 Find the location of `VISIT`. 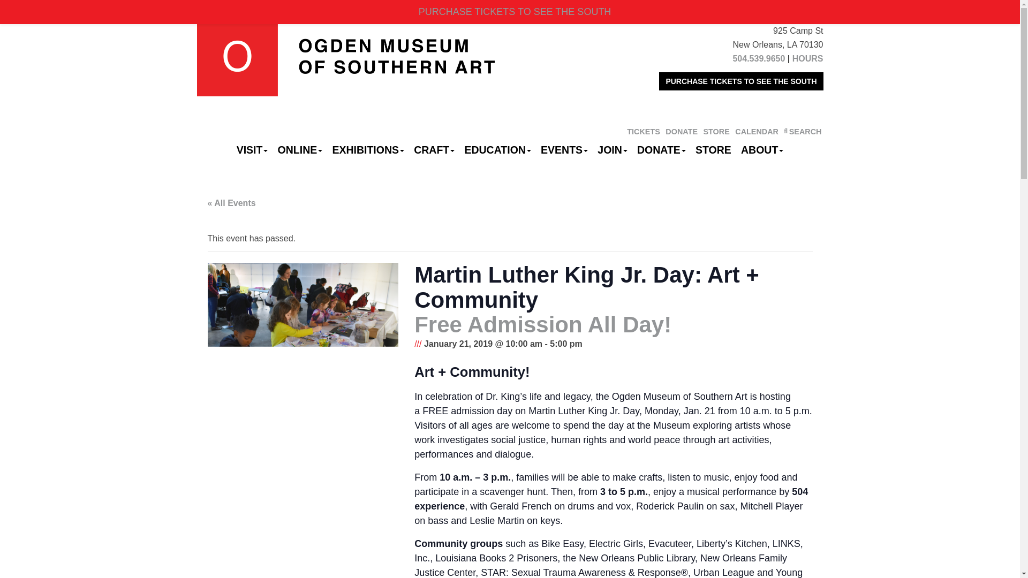

VISIT is located at coordinates (253, 150).